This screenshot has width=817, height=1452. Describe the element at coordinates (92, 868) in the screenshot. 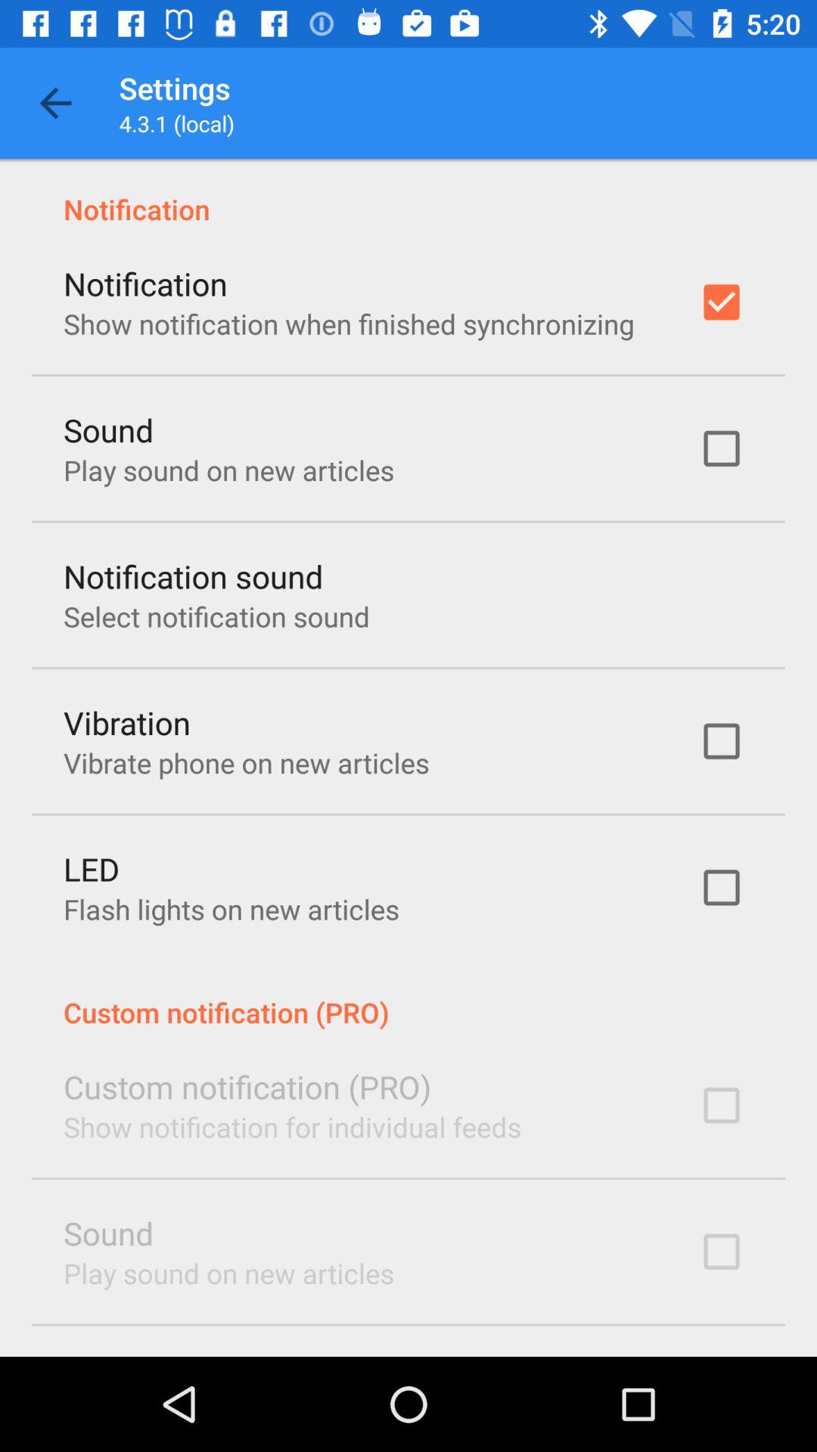

I see `select the led icon` at that location.